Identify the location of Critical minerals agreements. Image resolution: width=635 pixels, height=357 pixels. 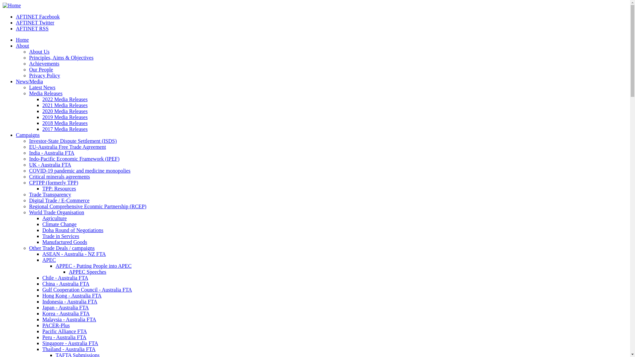
(60, 177).